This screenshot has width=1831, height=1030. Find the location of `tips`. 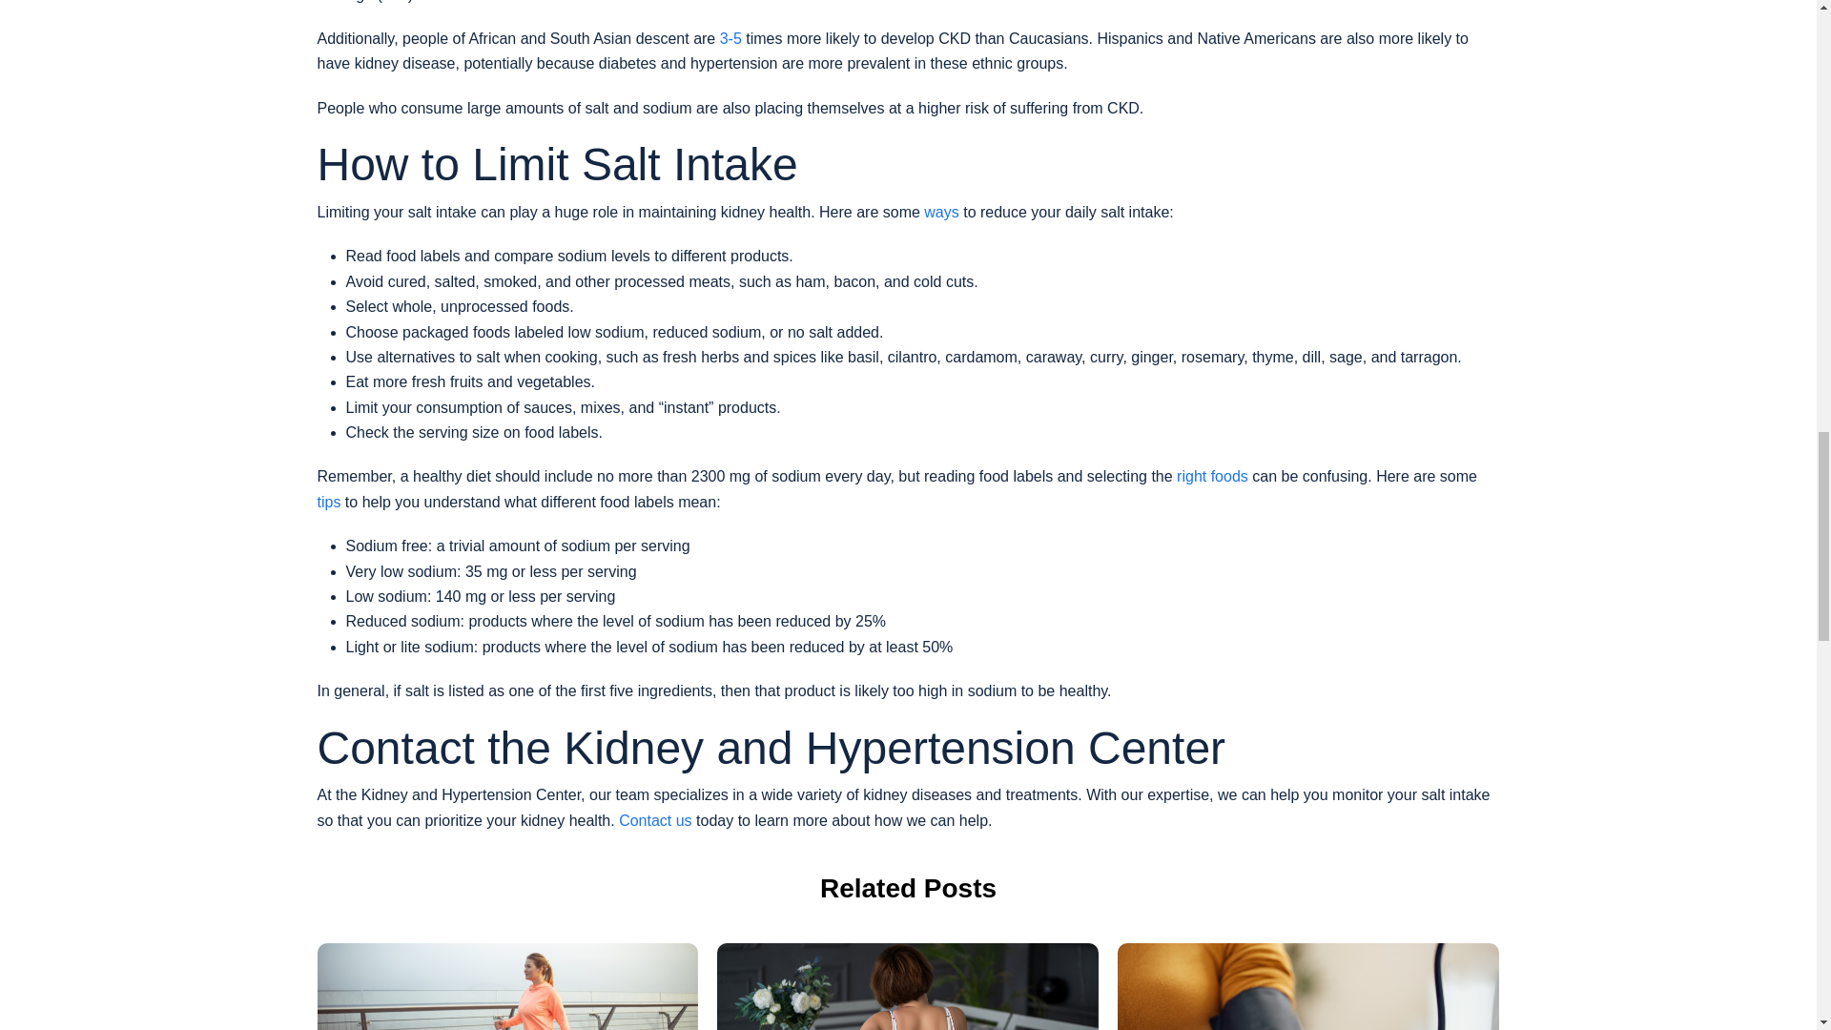

tips is located at coordinates (328, 502).